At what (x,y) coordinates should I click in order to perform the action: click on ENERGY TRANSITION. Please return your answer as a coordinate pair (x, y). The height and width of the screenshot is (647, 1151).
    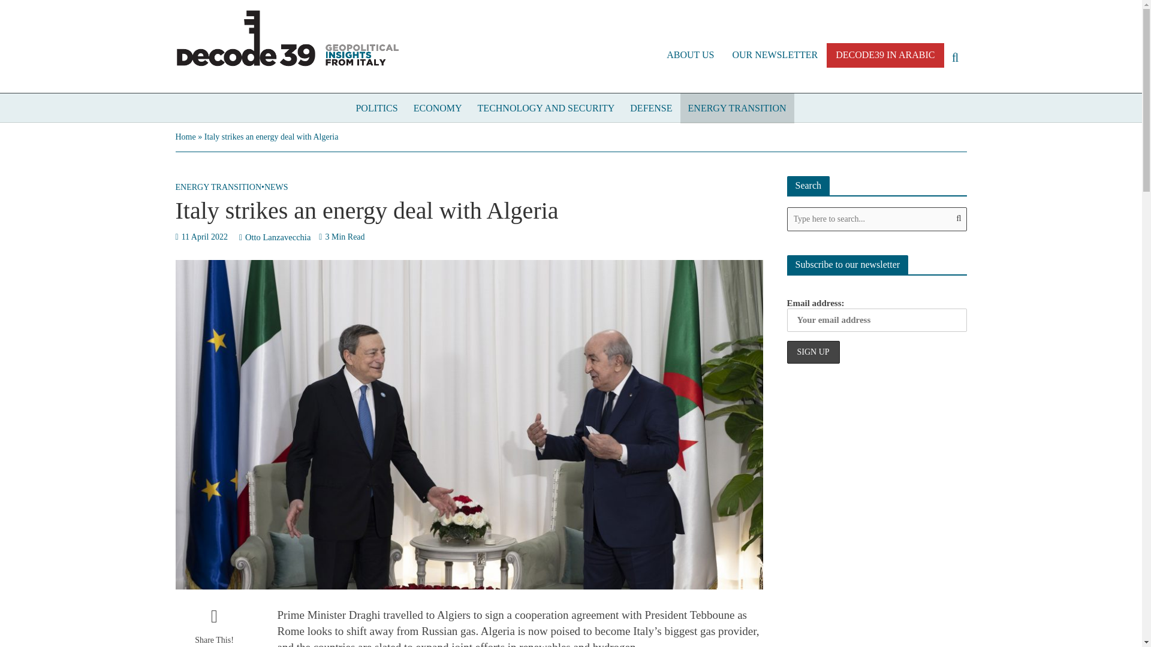
    Looking at the image, I should click on (218, 189).